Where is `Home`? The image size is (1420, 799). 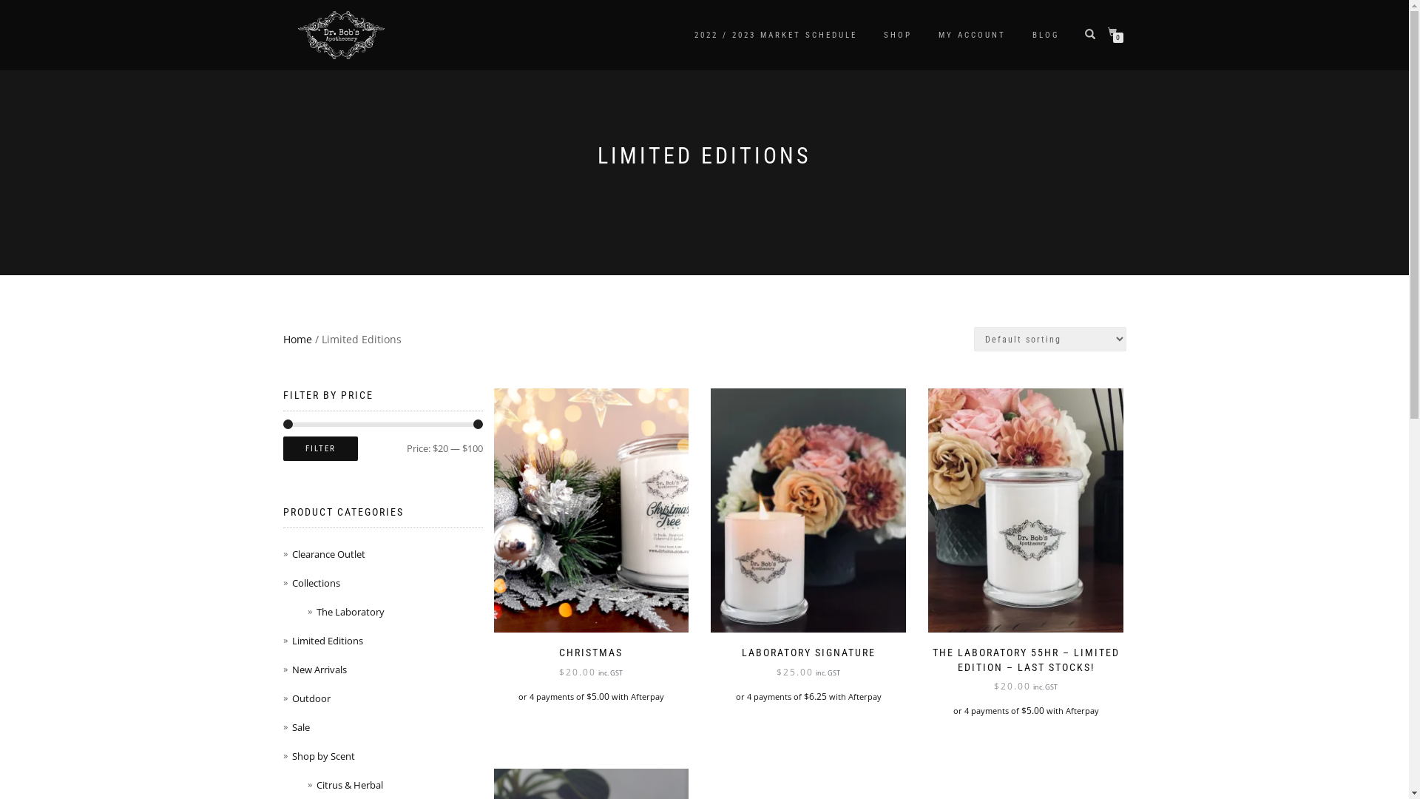
Home is located at coordinates (297, 339).